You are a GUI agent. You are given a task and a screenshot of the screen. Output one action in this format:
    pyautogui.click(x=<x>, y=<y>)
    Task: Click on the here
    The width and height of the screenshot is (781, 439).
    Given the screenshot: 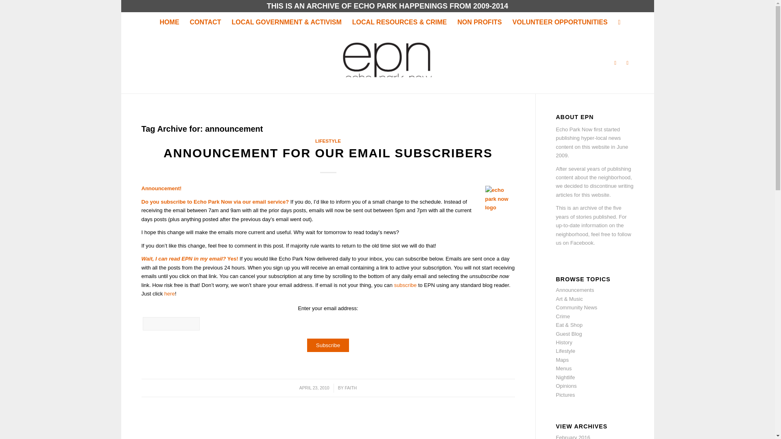 What is the action you would take?
    pyautogui.click(x=169, y=293)
    